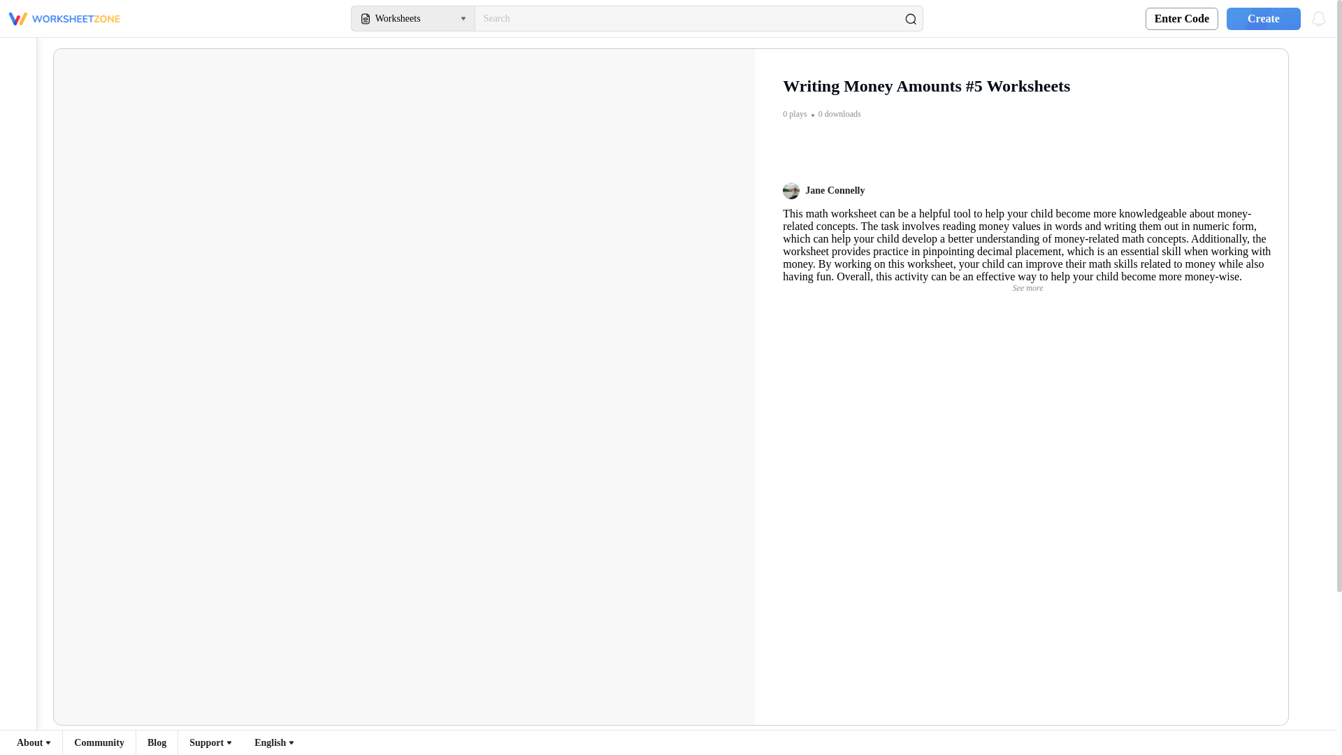 This screenshot has height=755, width=1342. I want to click on Jane Connelly, so click(823, 191).